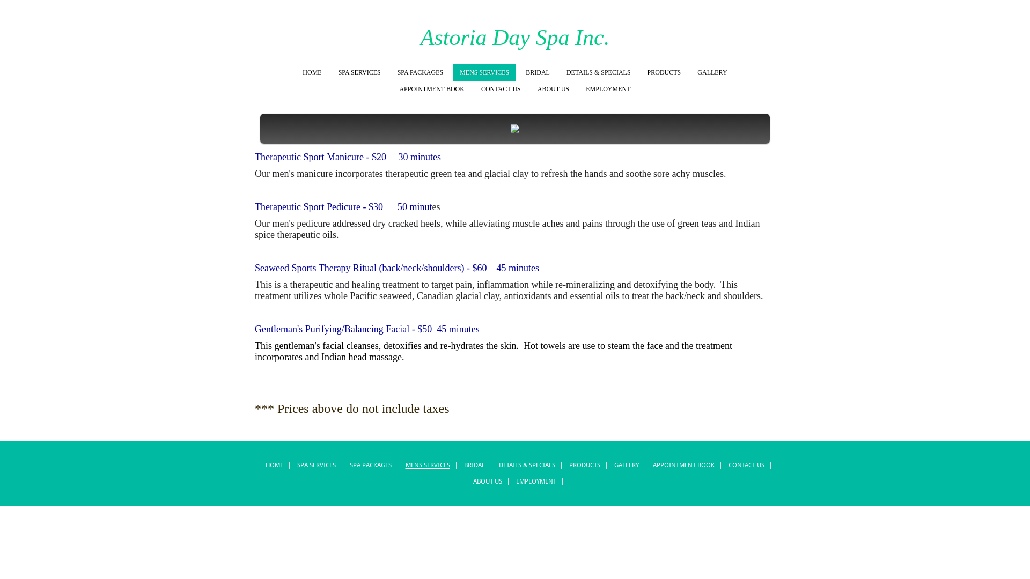  Describe the element at coordinates (427, 465) in the screenshot. I see `MENS SERVICES` at that location.